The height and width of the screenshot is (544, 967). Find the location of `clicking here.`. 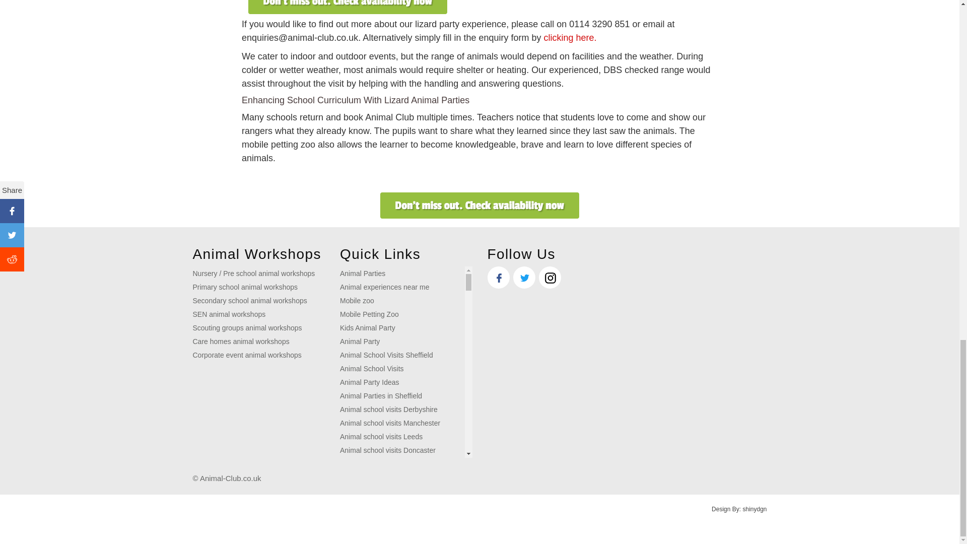

clicking here. is located at coordinates (569, 37).